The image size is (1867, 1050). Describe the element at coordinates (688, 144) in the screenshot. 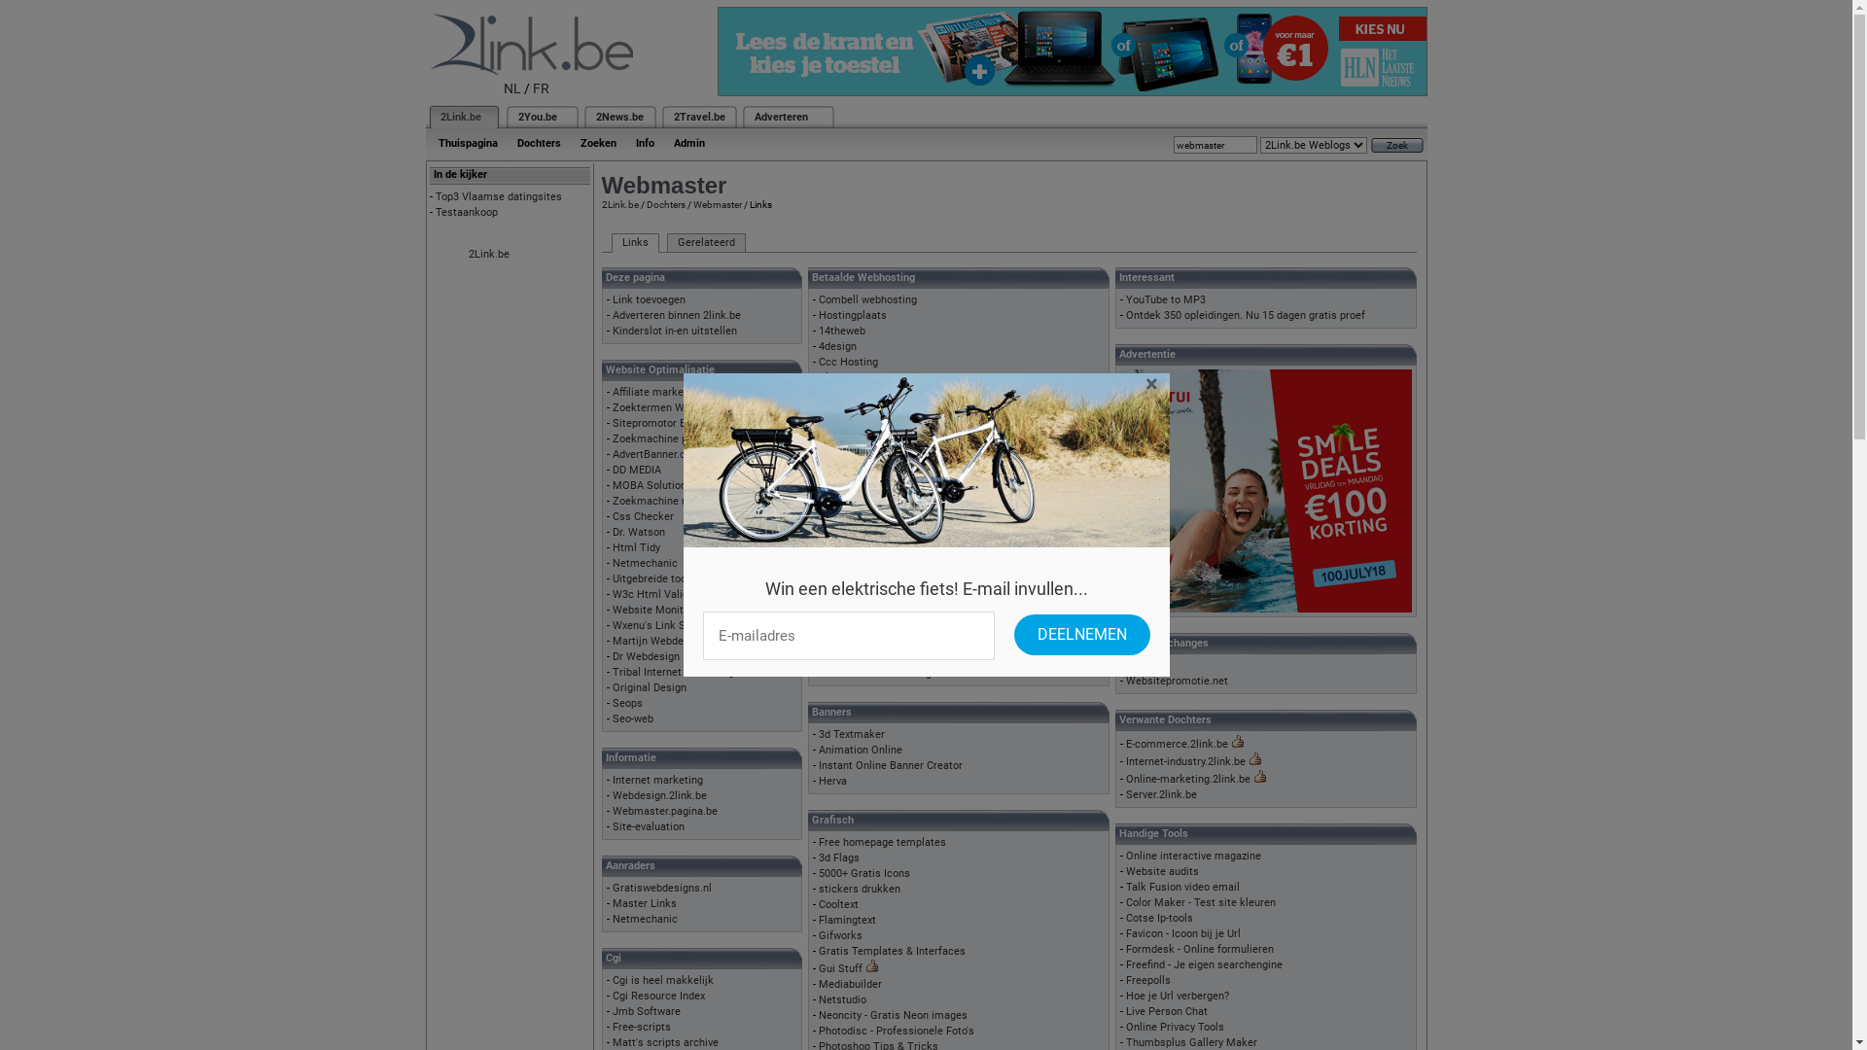

I see `Admin` at that location.